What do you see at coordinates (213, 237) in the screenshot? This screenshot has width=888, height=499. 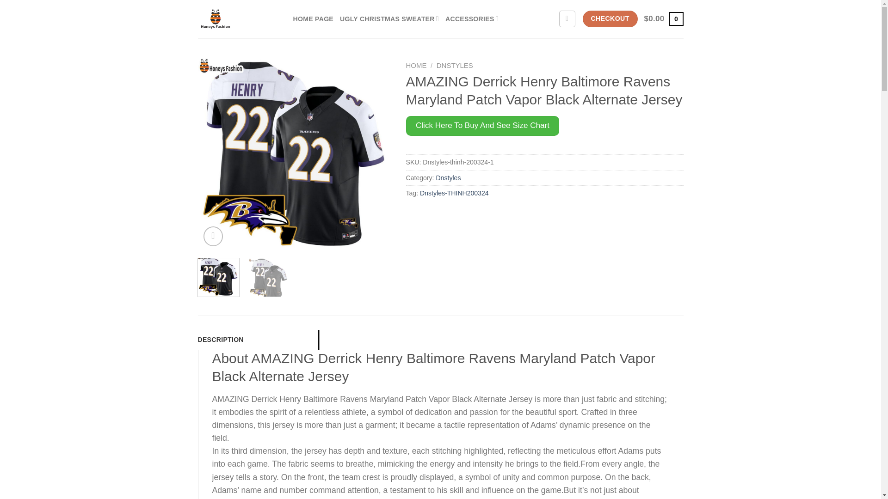 I see `Zoom` at bounding box center [213, 237].